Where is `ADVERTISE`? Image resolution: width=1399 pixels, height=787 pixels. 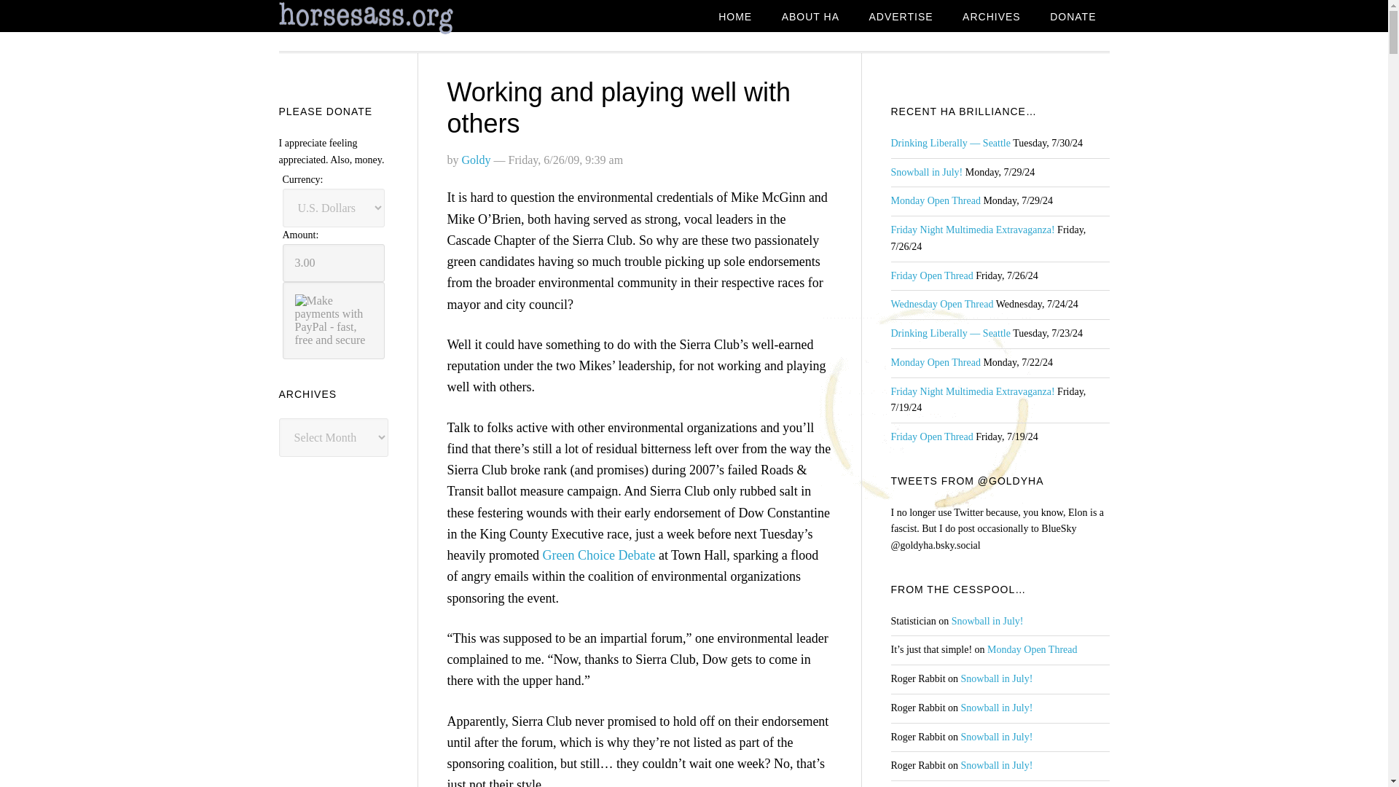 ADVERTISE is located at coordinates (900, 17).